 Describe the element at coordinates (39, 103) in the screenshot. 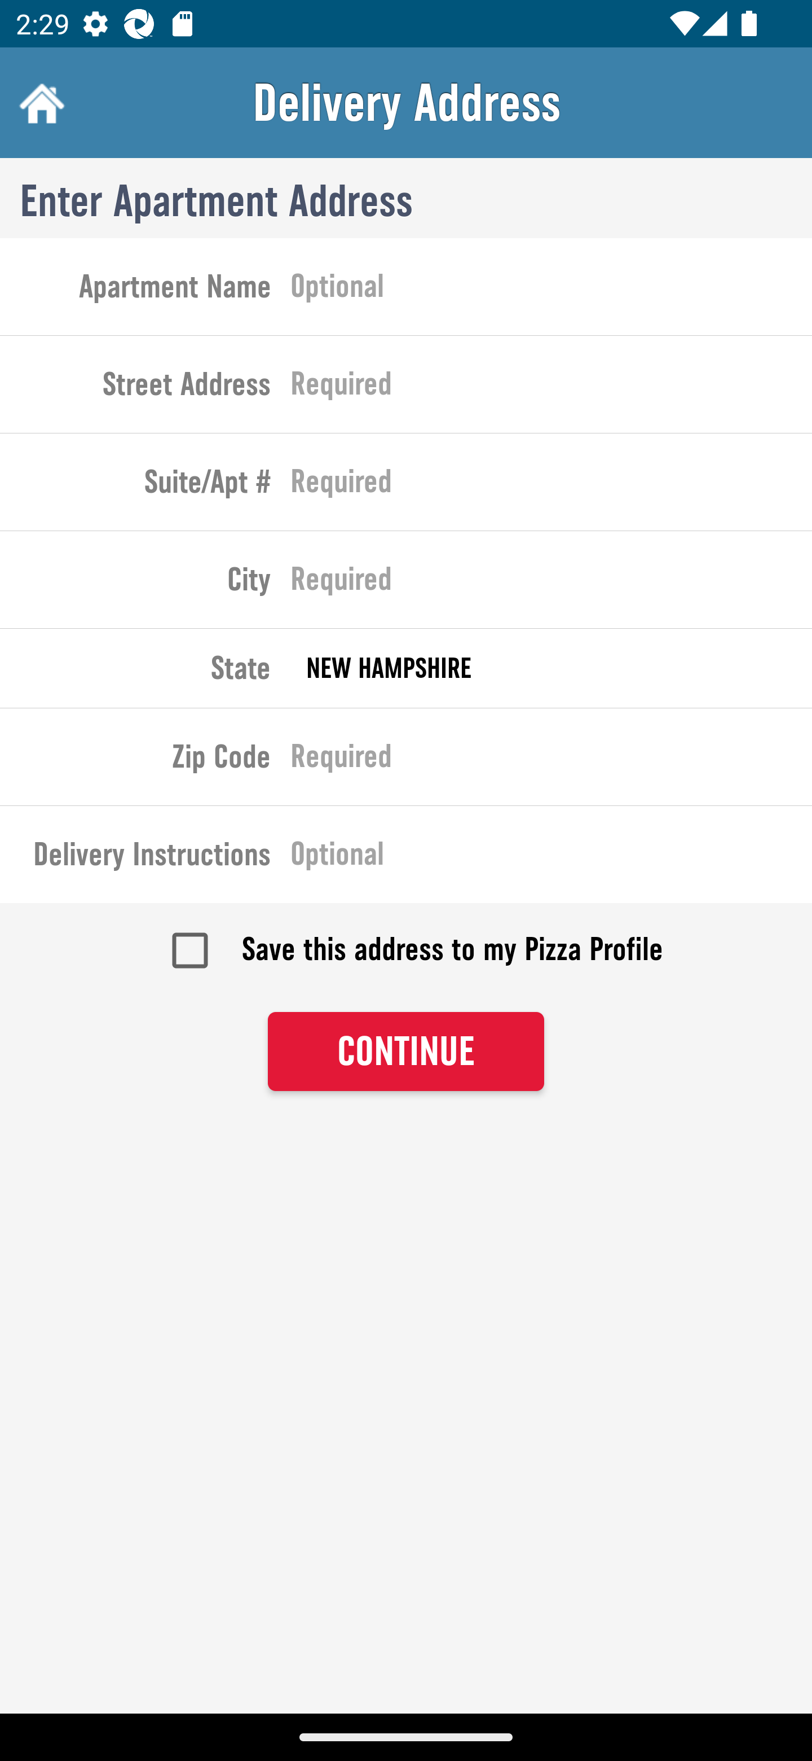

I see `Home` at that location.